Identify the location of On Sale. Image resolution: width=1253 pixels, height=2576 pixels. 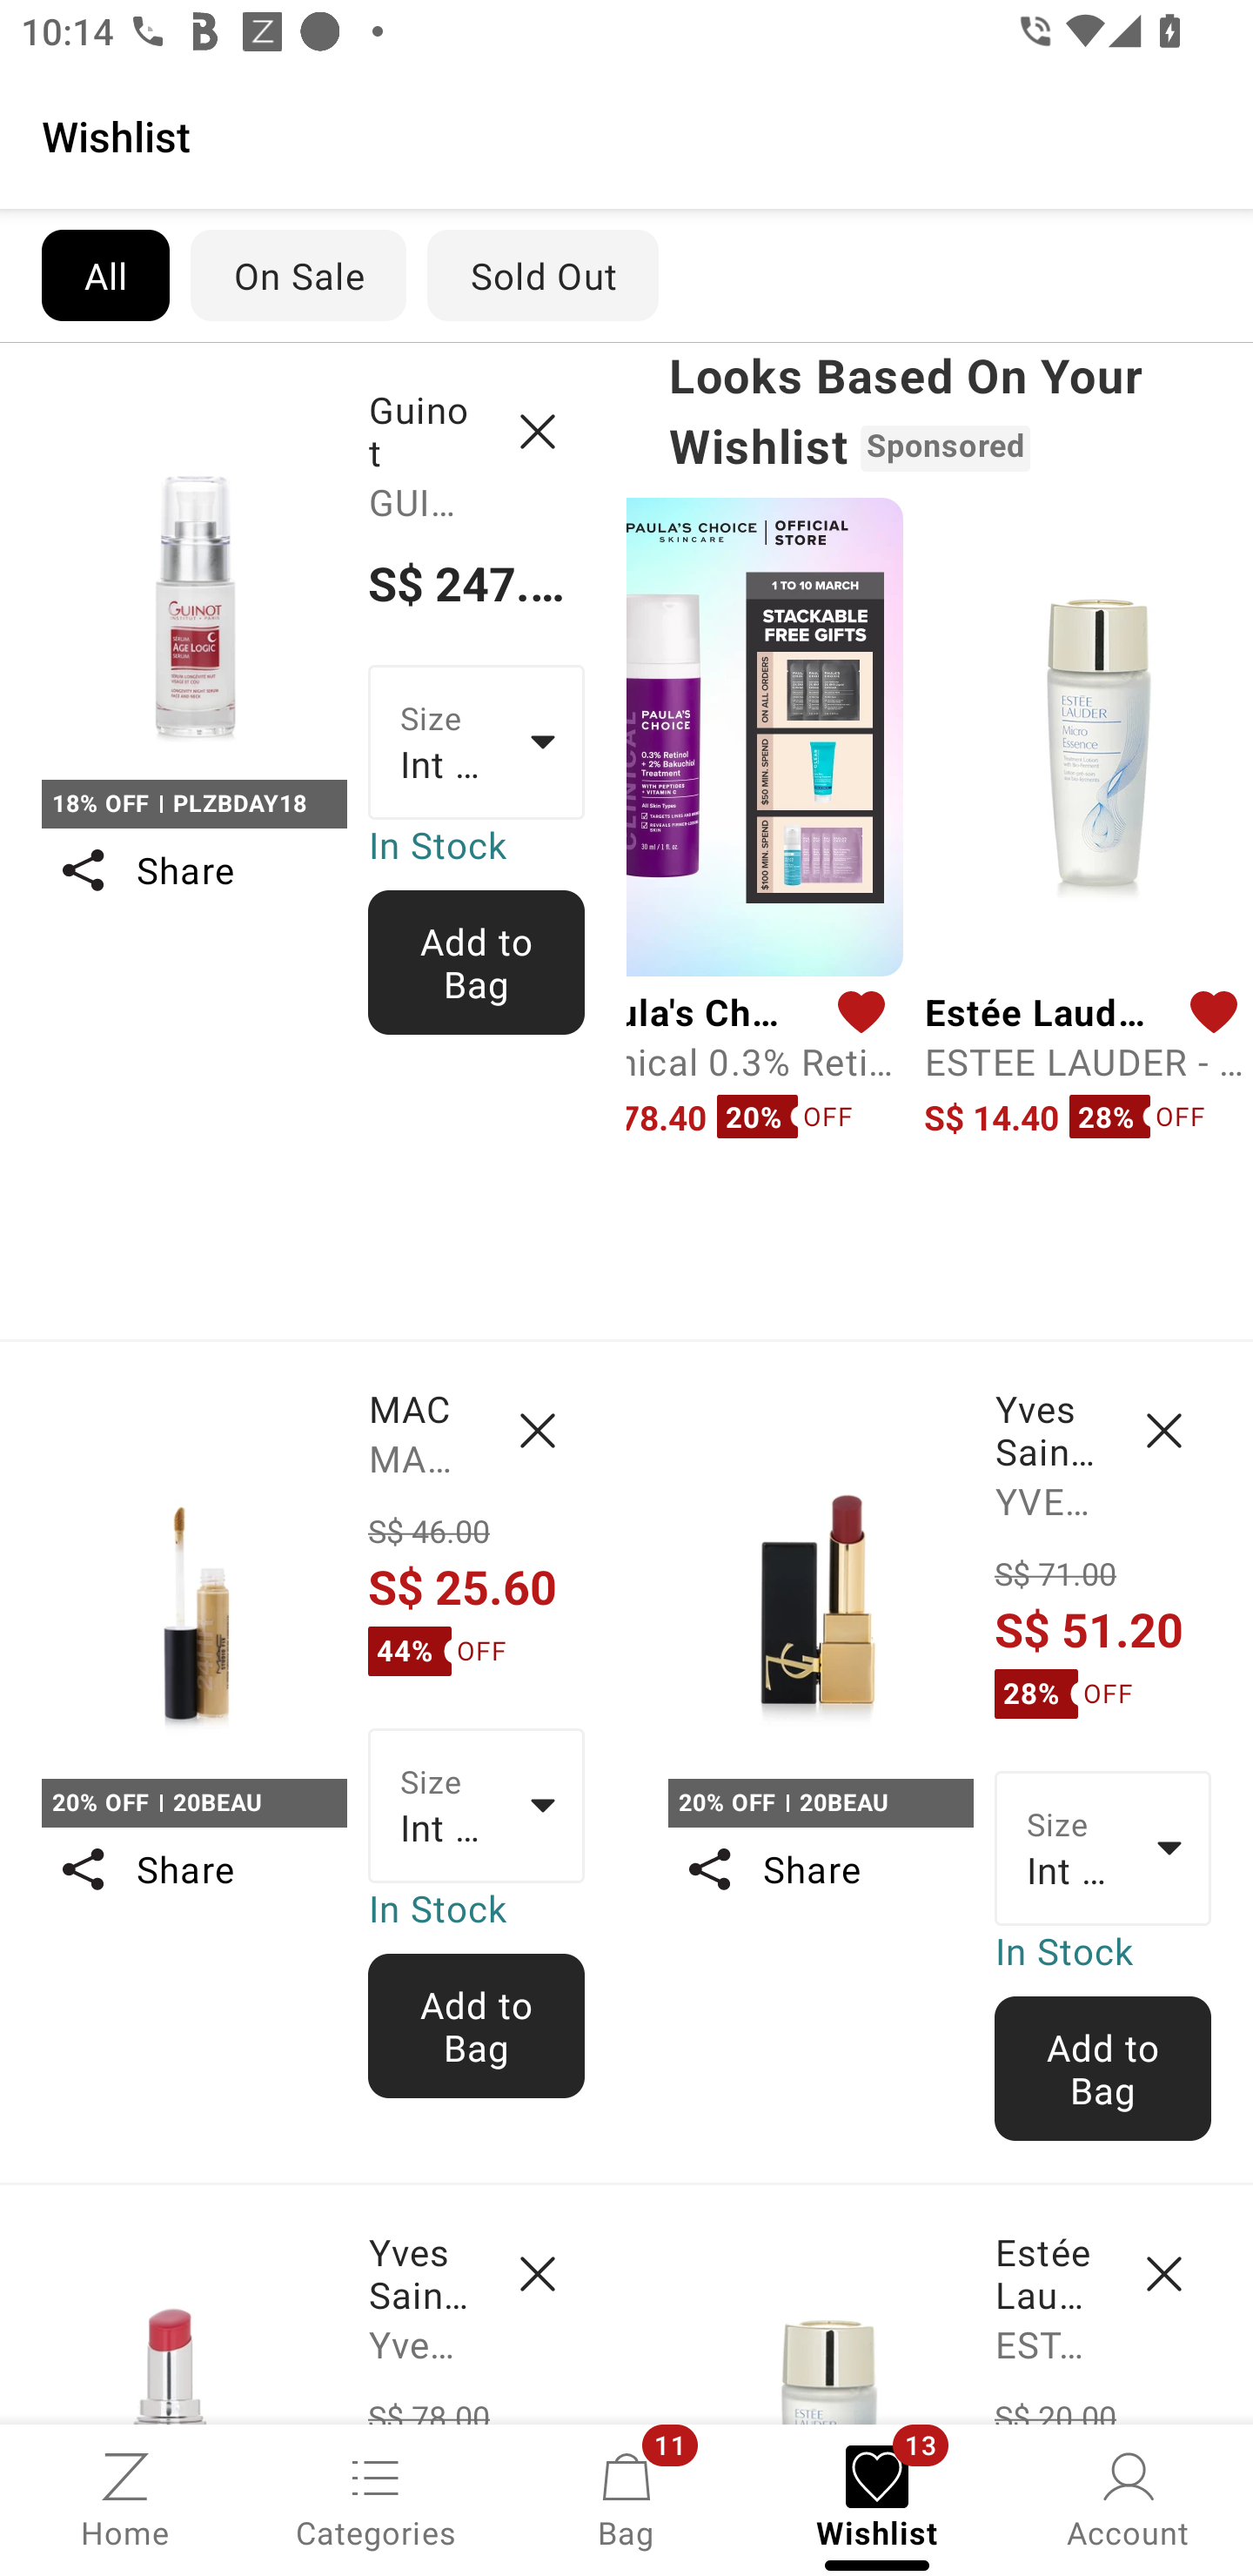
(298, 275).